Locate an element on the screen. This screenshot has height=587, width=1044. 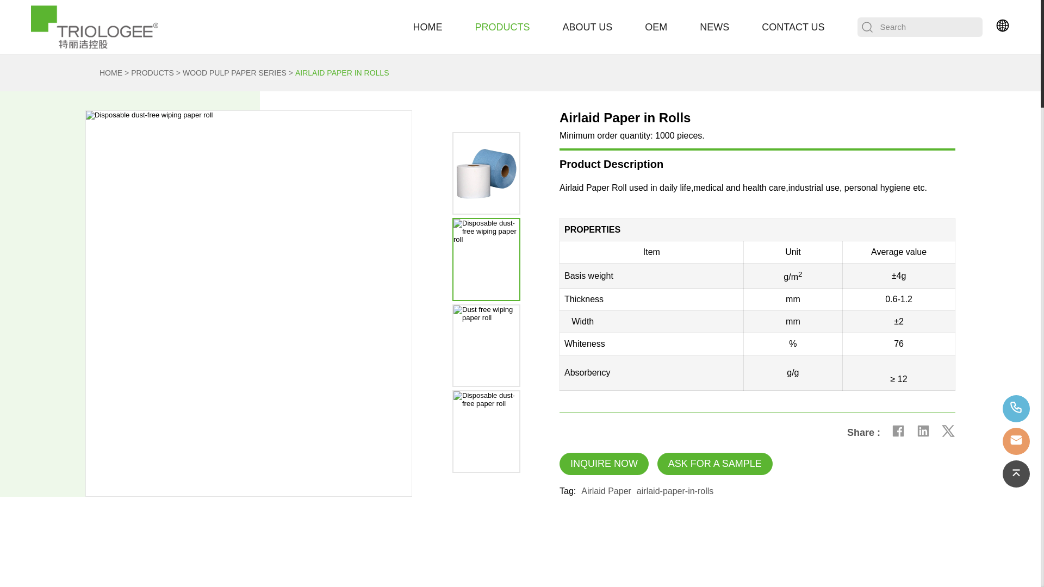
CONTACT US is located at coordinates (793, 27).